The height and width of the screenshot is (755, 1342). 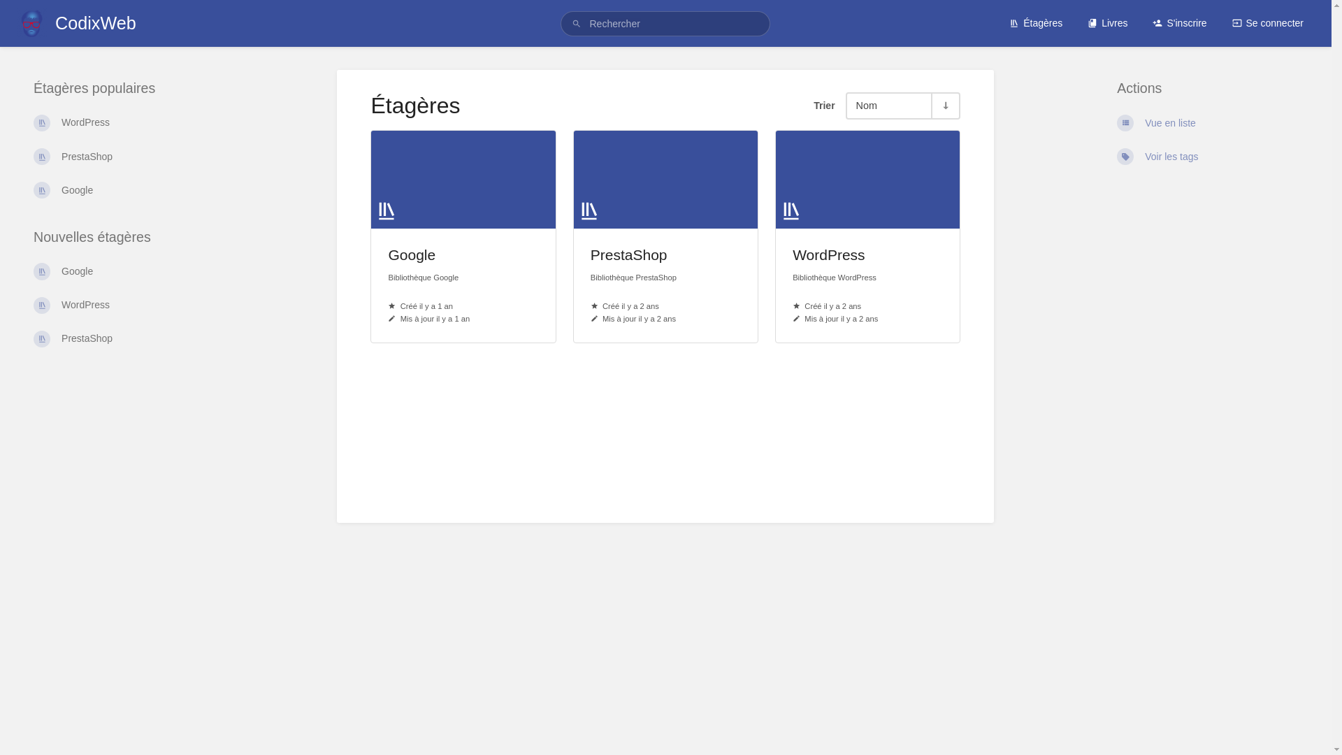 What do you see at coordinates (124, 271) in the screenshot?
I see `Google` at bounding box center [124, 271].